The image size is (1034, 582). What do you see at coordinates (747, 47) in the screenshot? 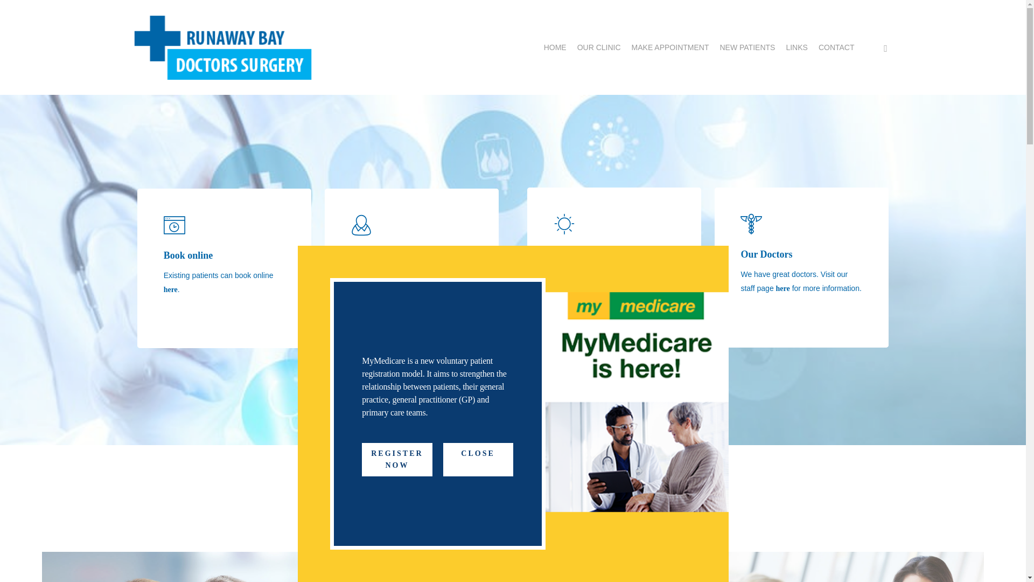
I see `NEW PATIENTS` at bounding box center [747, 47].